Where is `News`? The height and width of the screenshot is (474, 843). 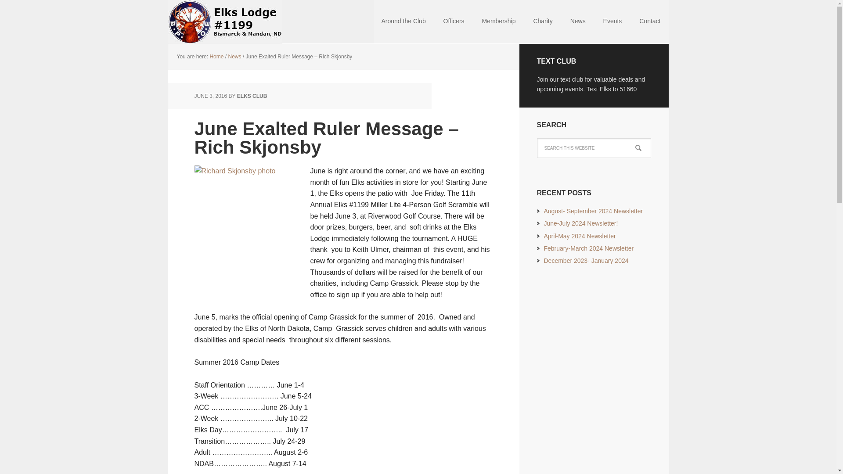 News is located at coordinates (234, 57).